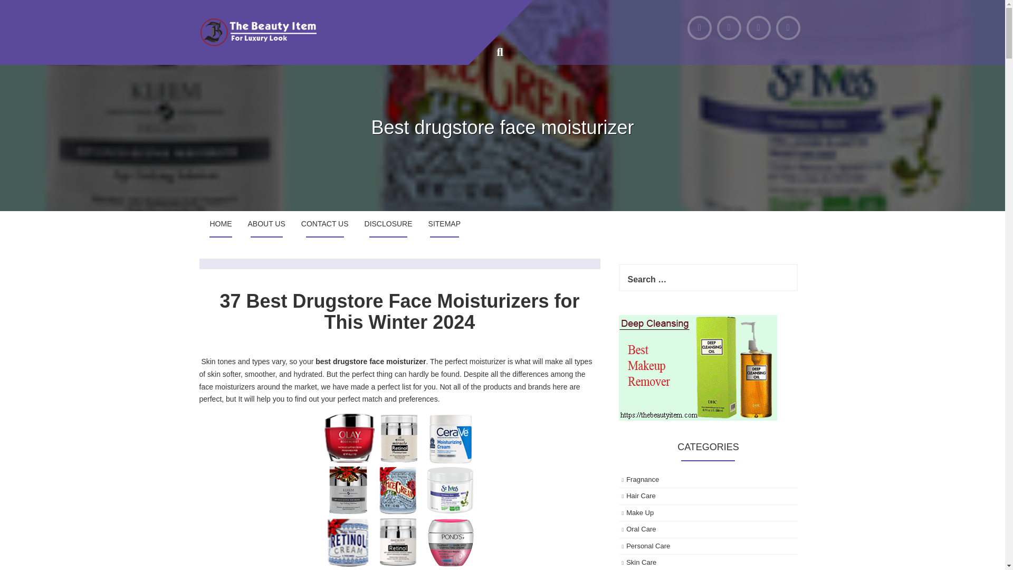 The height and width of the screenshot is (570, 1013). What do you see at coordinates (388, 224) in the screenshot?
I see `DISCLOSURE` at bounding box center [388, 224].